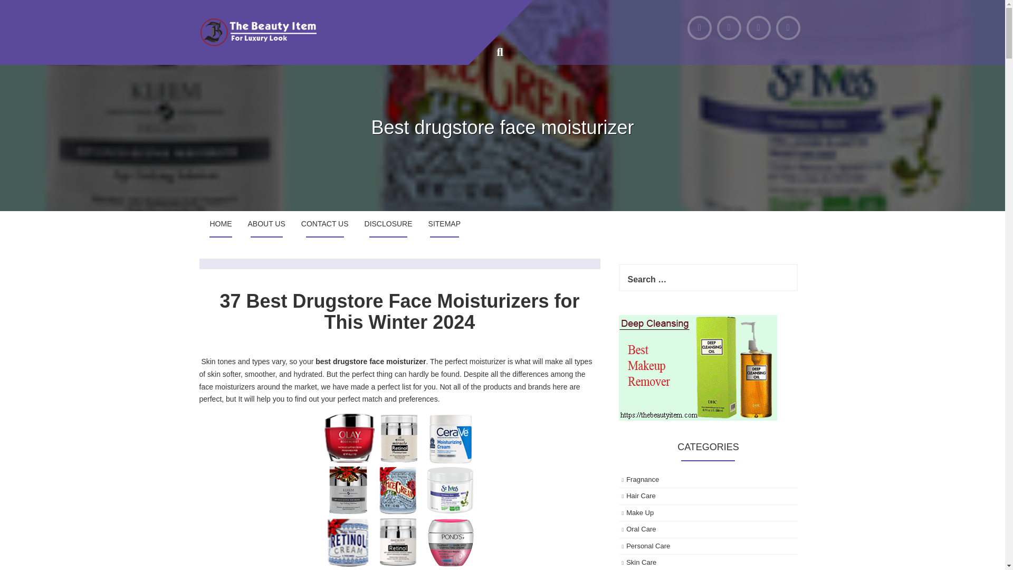 The height and width of the screenshot is (570, 1013). What do you see at coordinates (388, 224) in the screenshot?
I see `DISCLOSURE` at bounding box center [388, 224].